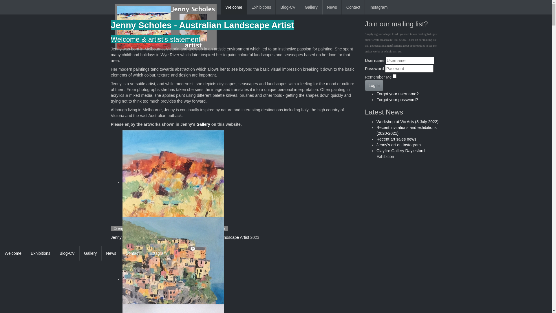  Describe the element at coordinates (158, 253) in the screenshot. I see `Instagram` at that location.